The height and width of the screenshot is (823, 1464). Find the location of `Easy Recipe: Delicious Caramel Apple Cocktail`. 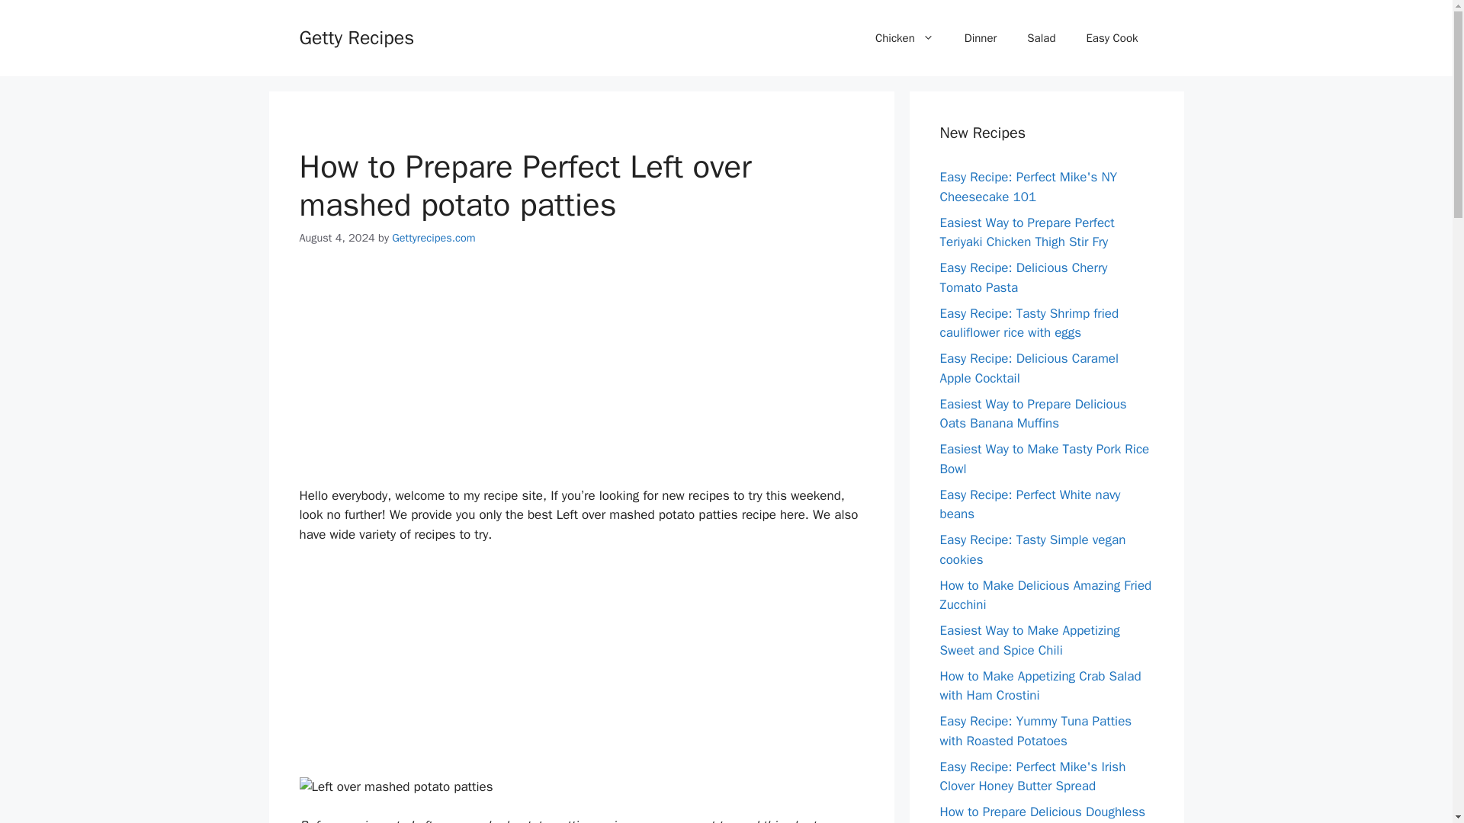

Easy Recipe: Delicious Caramel Apple Cocktail is located at coordinates (1029, 368).